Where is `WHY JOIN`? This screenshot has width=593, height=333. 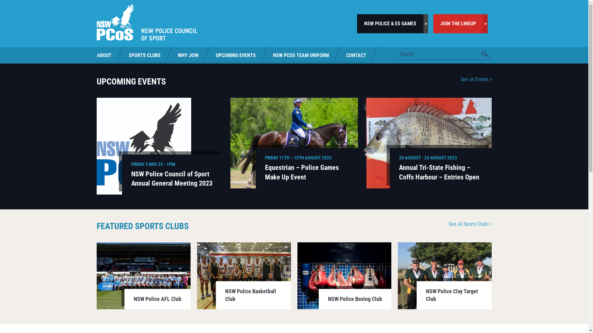 WHY JOIN is located at coordinates (188, 55).